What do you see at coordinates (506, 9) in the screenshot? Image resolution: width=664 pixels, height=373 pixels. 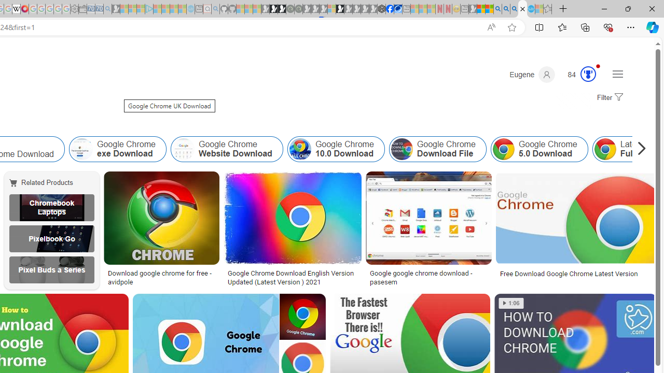 I see `2009 Bing officially replaced Live Search on June 3 - Search` at bounding box center [506, 9].